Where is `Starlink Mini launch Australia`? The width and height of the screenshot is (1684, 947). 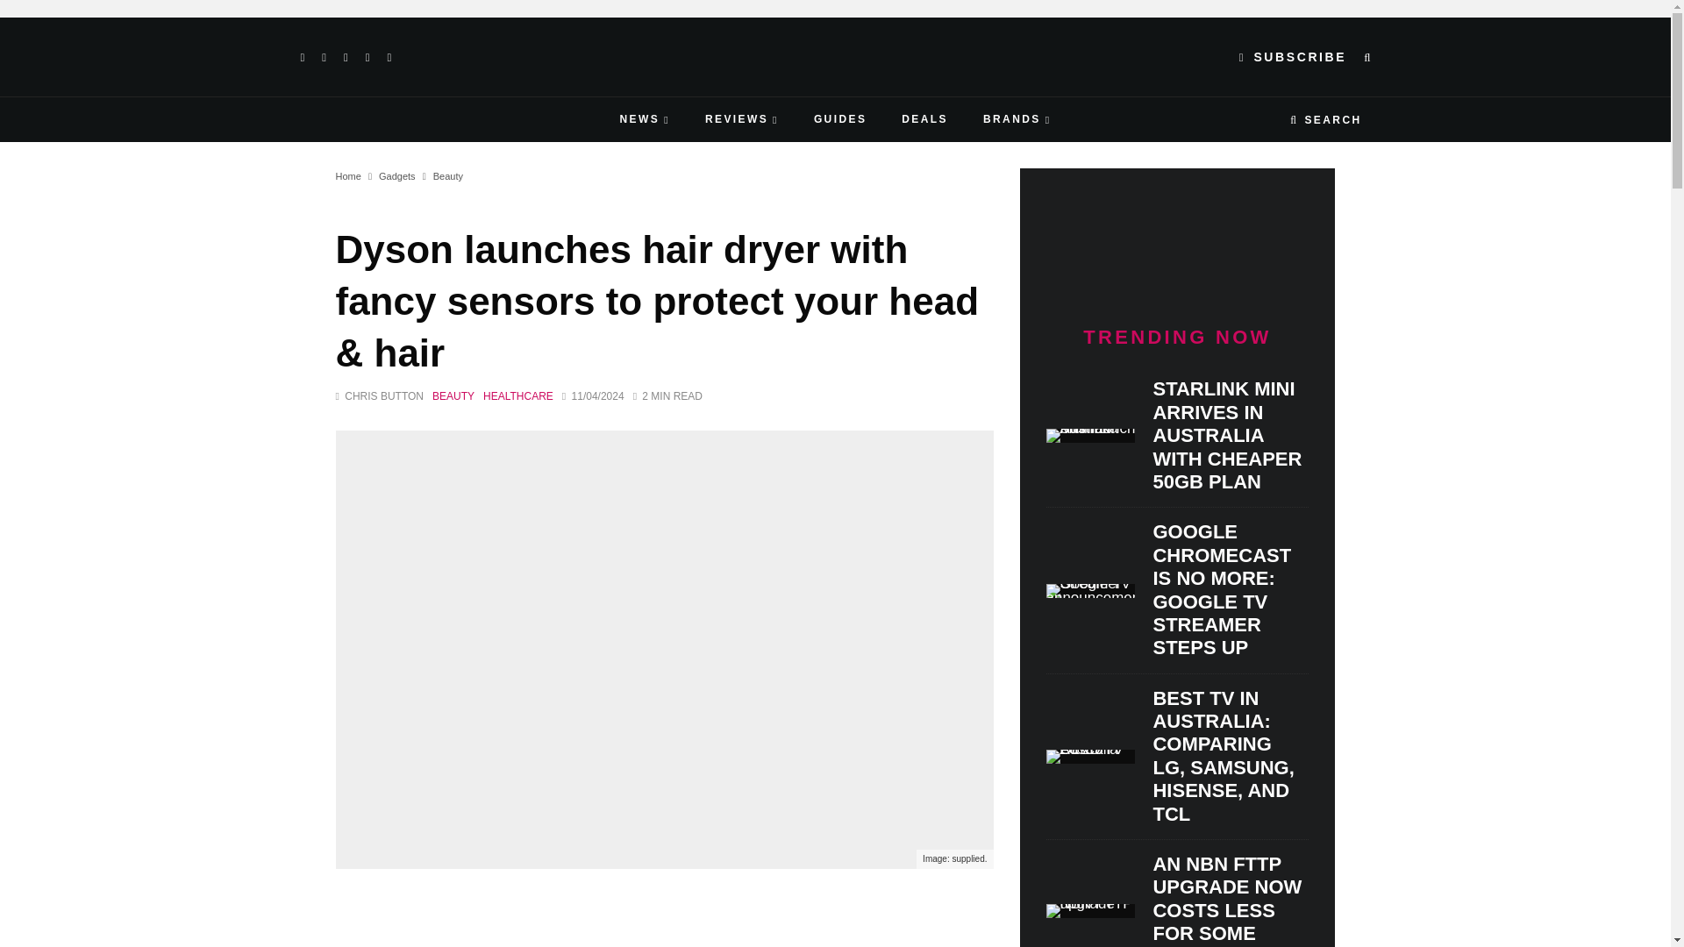
Starlink Mini launch Australia is located at coordinates (1090, 436).